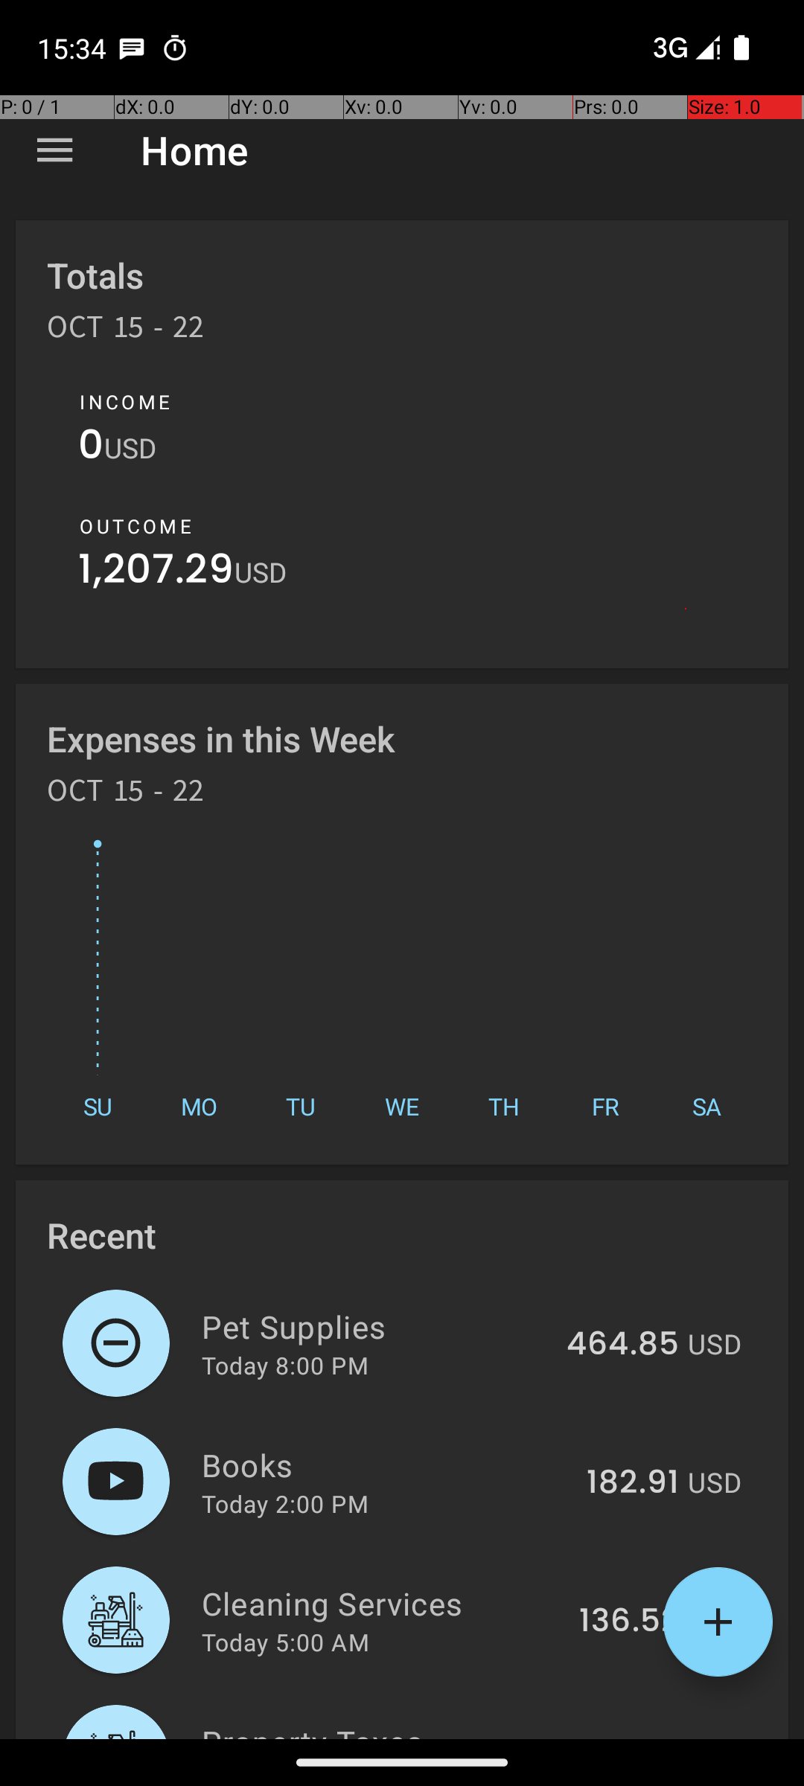 This screenshot has height=1786, width=804. Describe the element at coordinates (132, 48) in the screenshot. I see `SMS Messenger notification: Freya Hernandez` at that location.